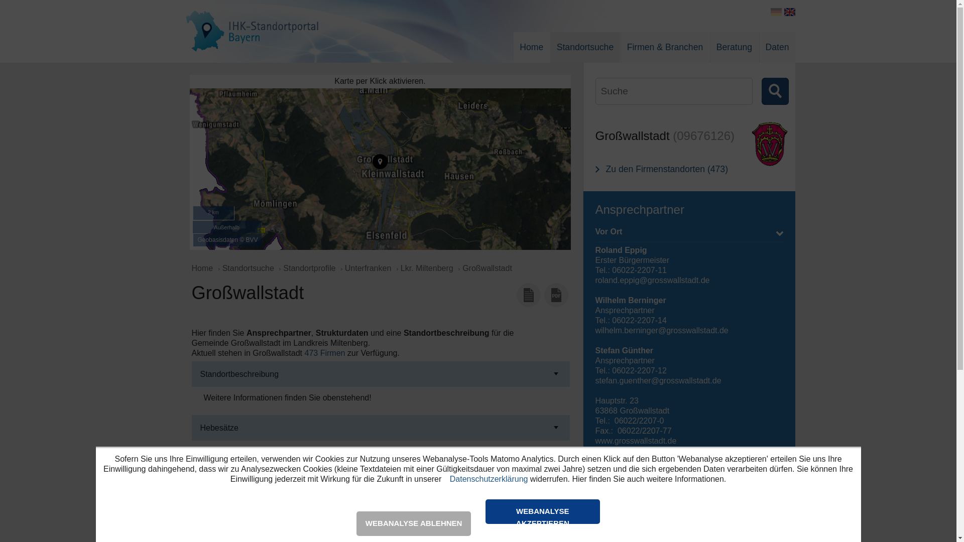 Image resolution: width=964 pixels, height=542 pixels. Describe the element at coordinates (556, 295) in the screenshot. I see `Als PDF speichern` at that location.